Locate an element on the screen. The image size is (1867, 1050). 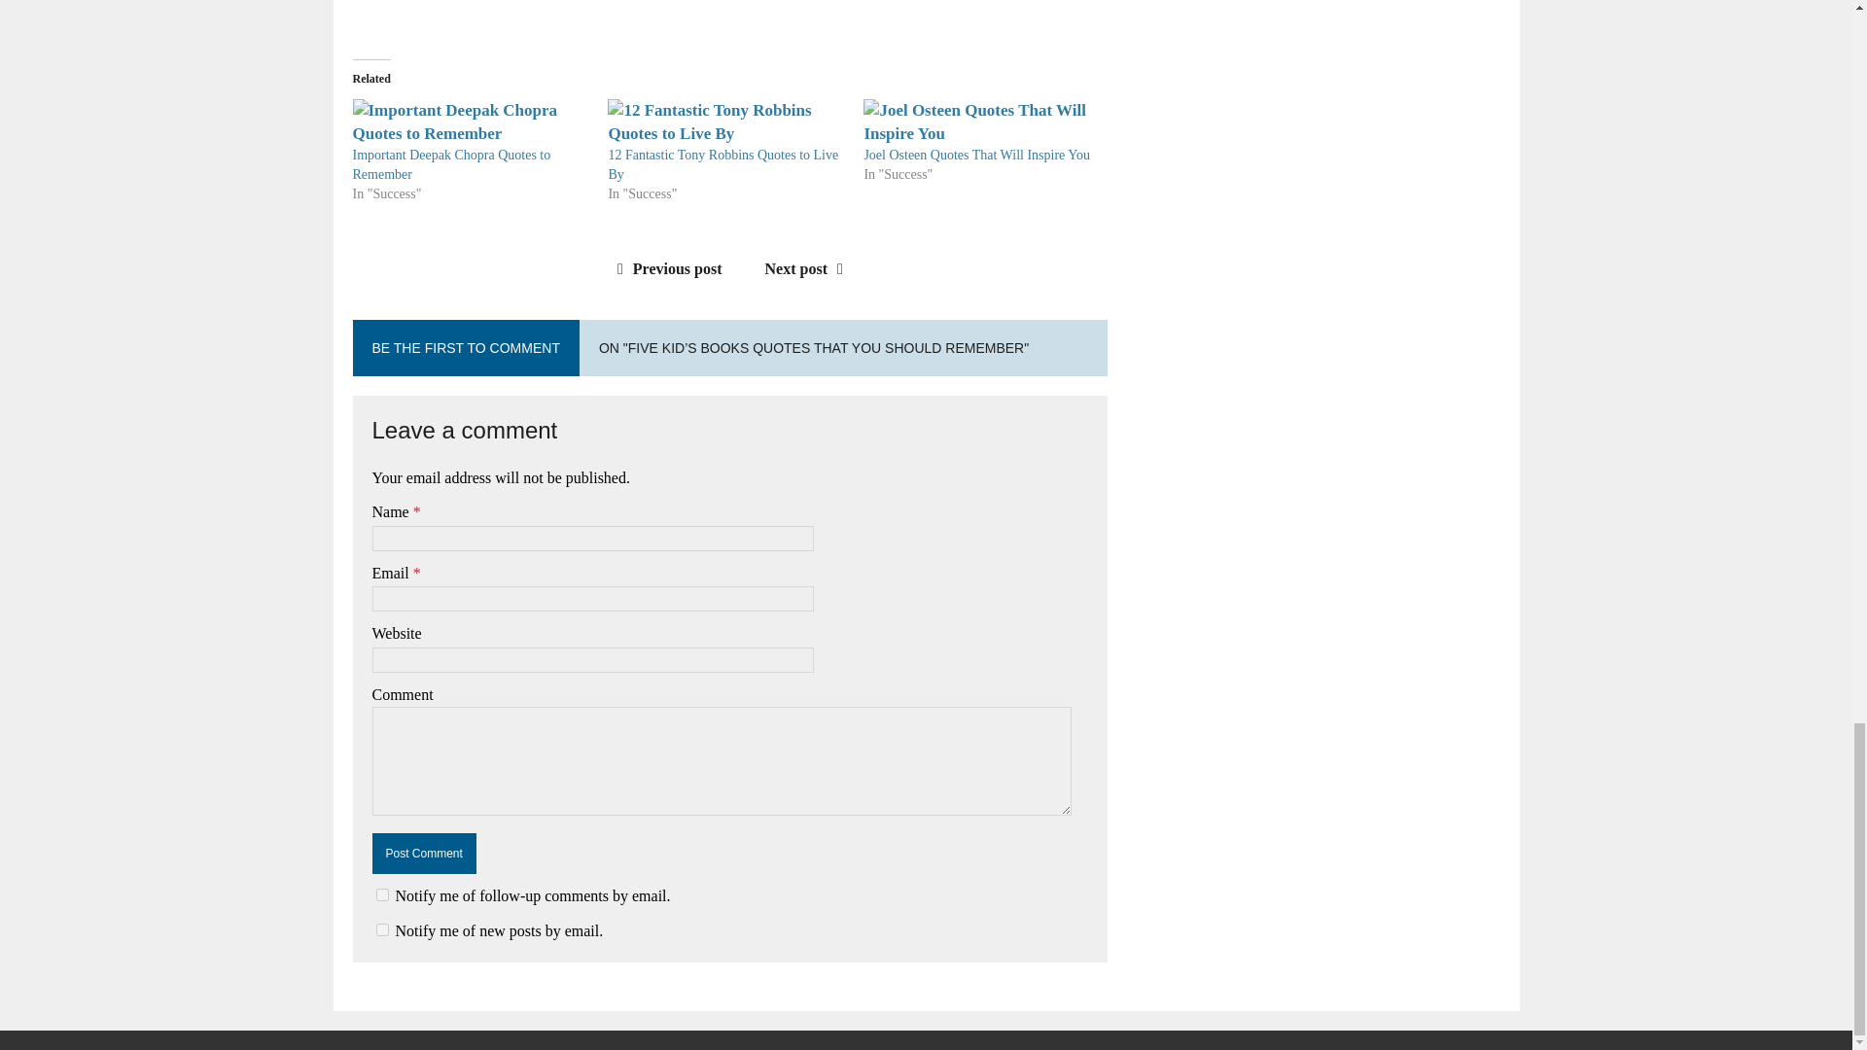
Share on LinkedIn is located at coordinates (529, 10).